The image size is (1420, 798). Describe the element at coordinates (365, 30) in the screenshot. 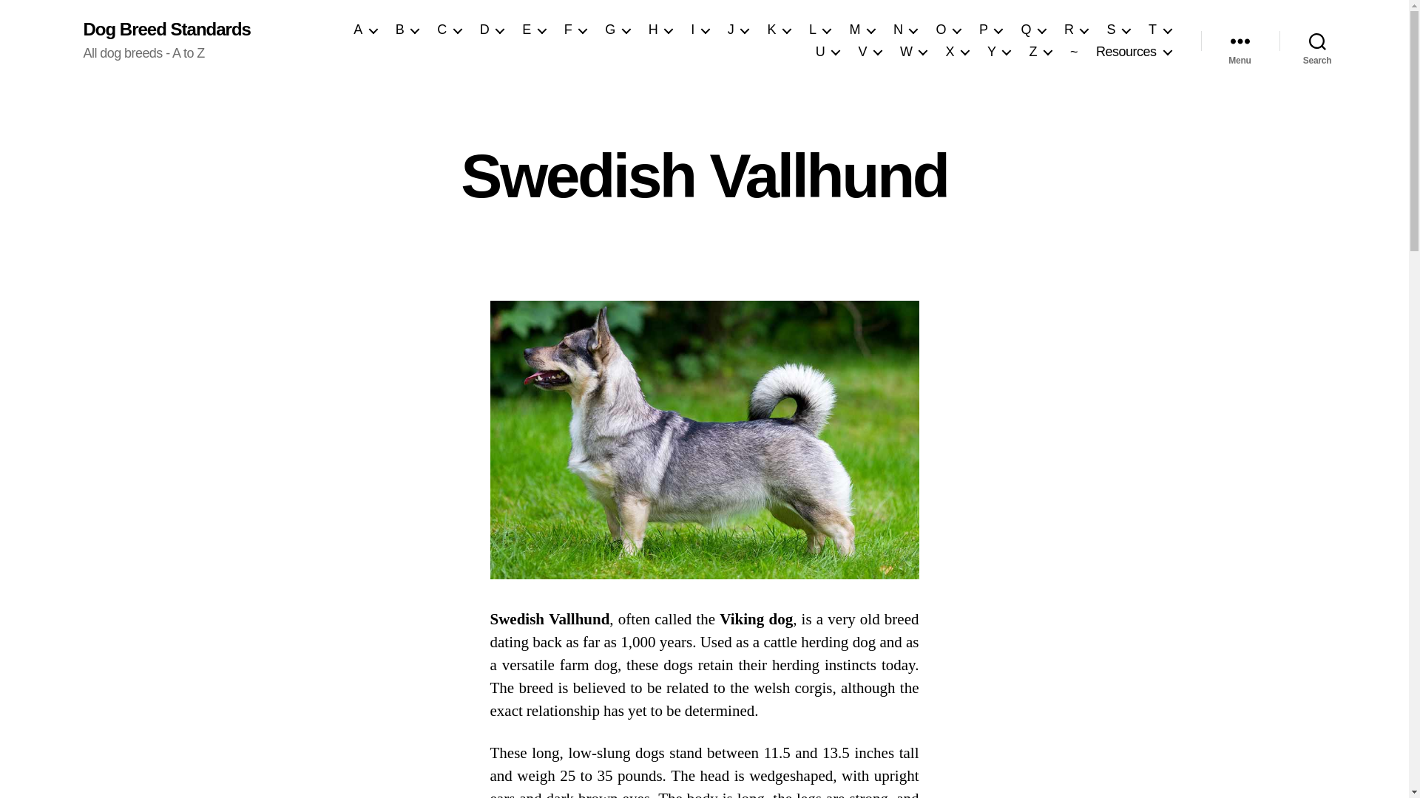

I see `A` at that location.